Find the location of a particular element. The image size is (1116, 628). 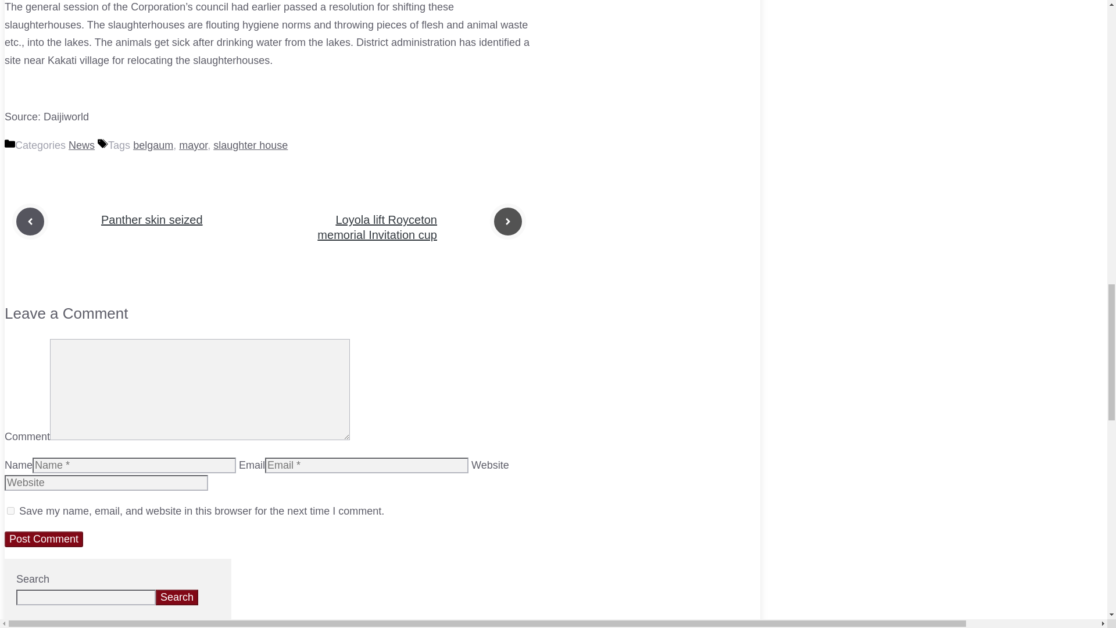

News is located at coordinates (81, 145).